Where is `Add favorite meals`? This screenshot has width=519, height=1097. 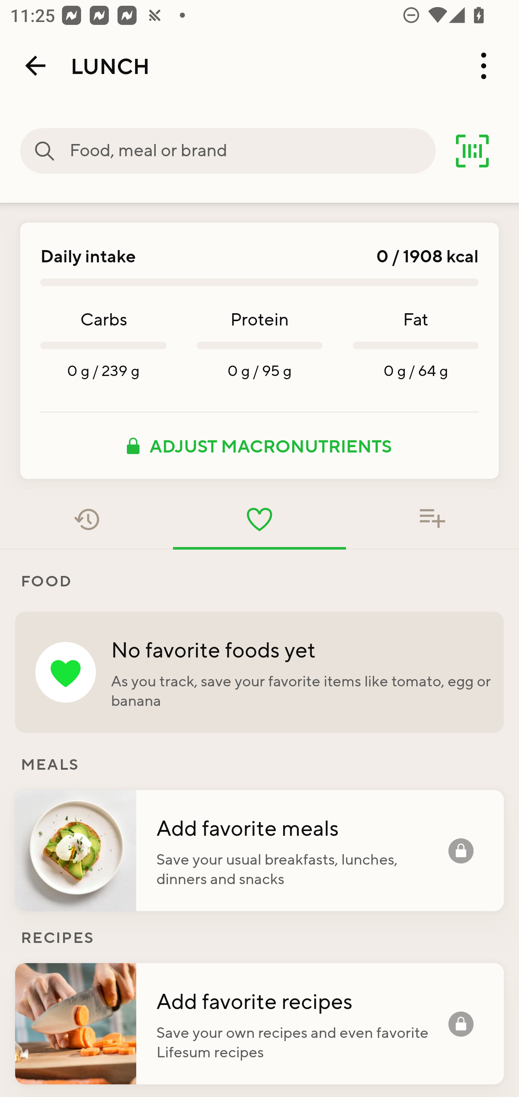 Add favorite meals is located at coordinates (302, 827).